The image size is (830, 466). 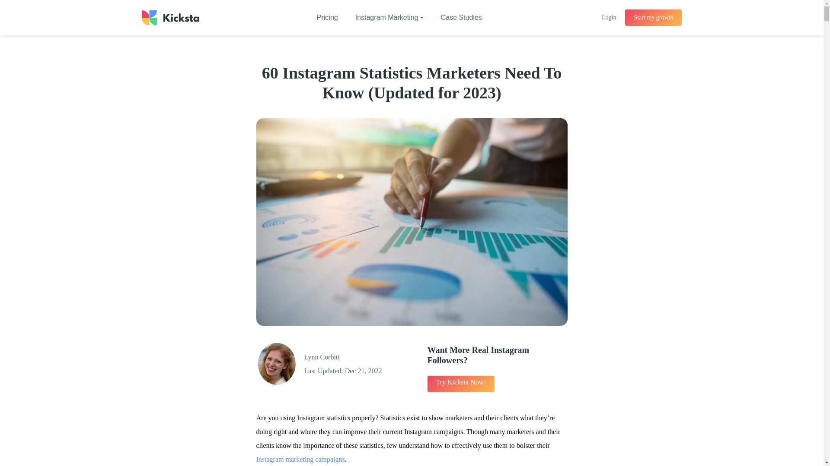 I want to click on Pricing, so click(x=327, y=18).